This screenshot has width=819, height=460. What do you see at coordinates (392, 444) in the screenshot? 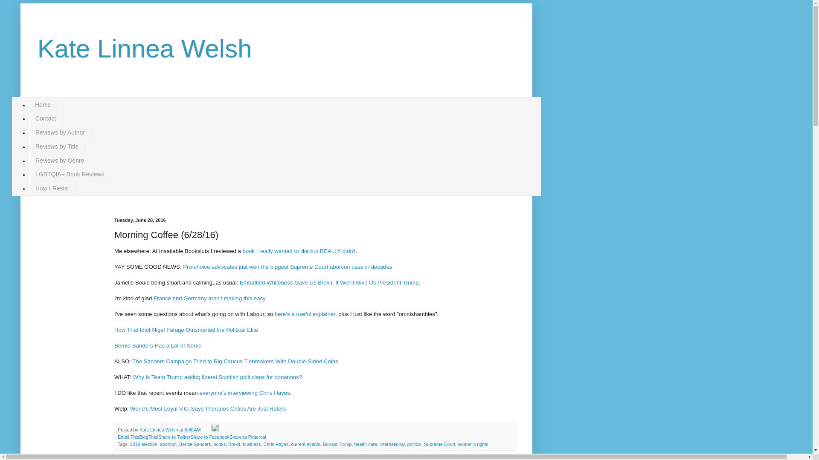
I see `international` at bounding box center [392, 444].